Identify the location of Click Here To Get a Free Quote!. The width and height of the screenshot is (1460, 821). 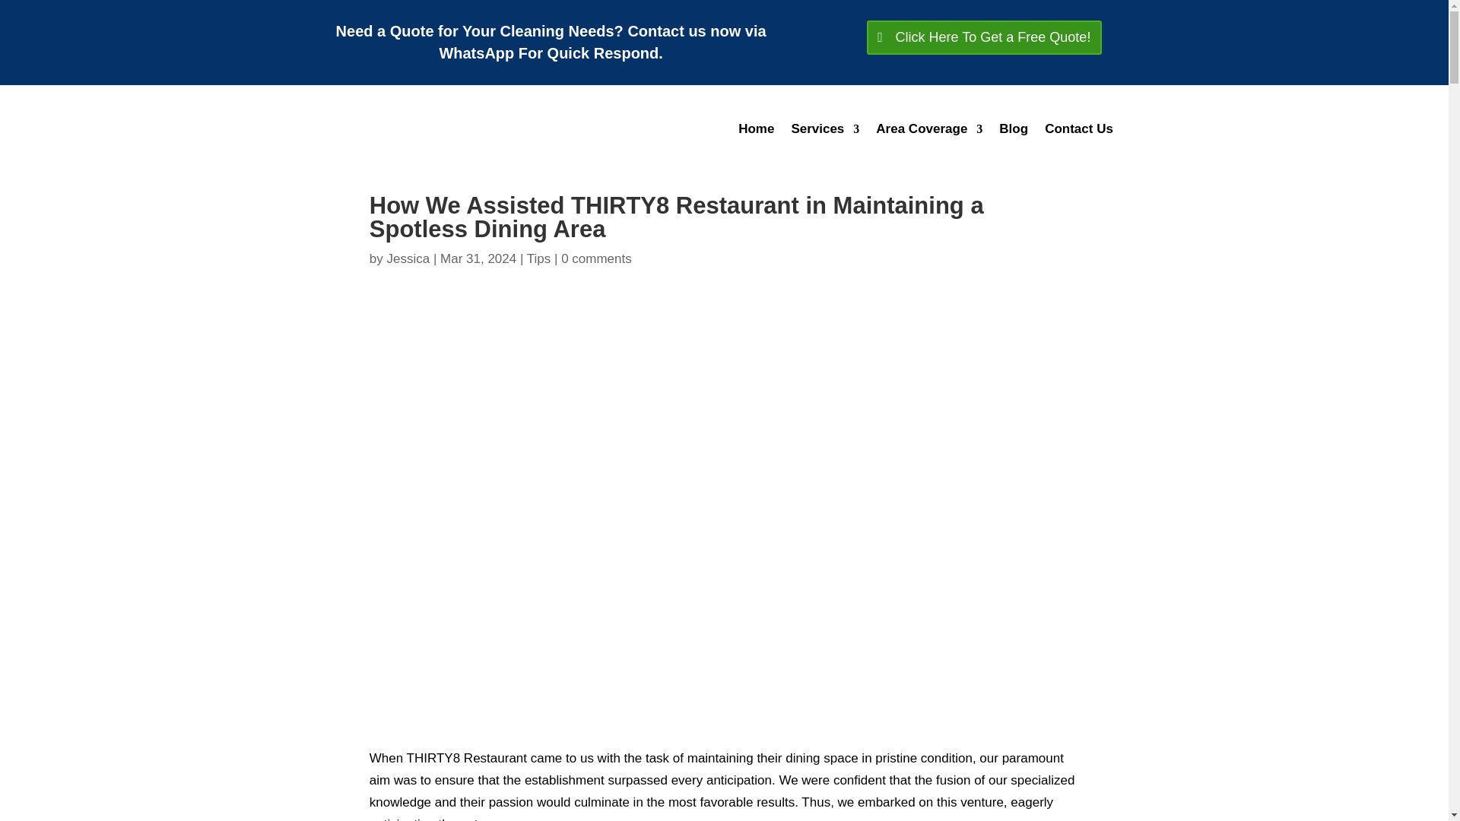
(984, 38).